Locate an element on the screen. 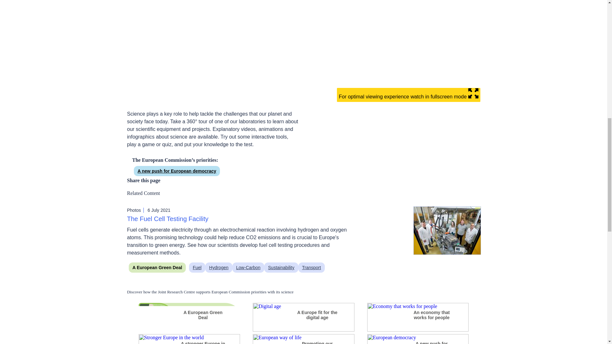 This screenshot has width=612, height=344. A new push for European democracy is located at coordinates (431, 341).